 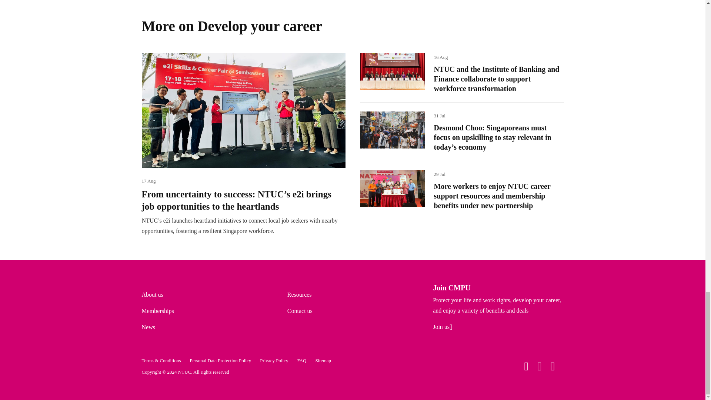 What do you see at coordinates (148, 327) in the screenshot?
I see `News` at bounding box center [148, 327].